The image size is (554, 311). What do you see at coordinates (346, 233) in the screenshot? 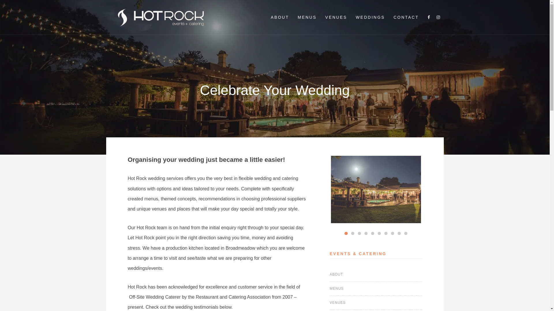
I see `1` at bounding box center [346, 233].